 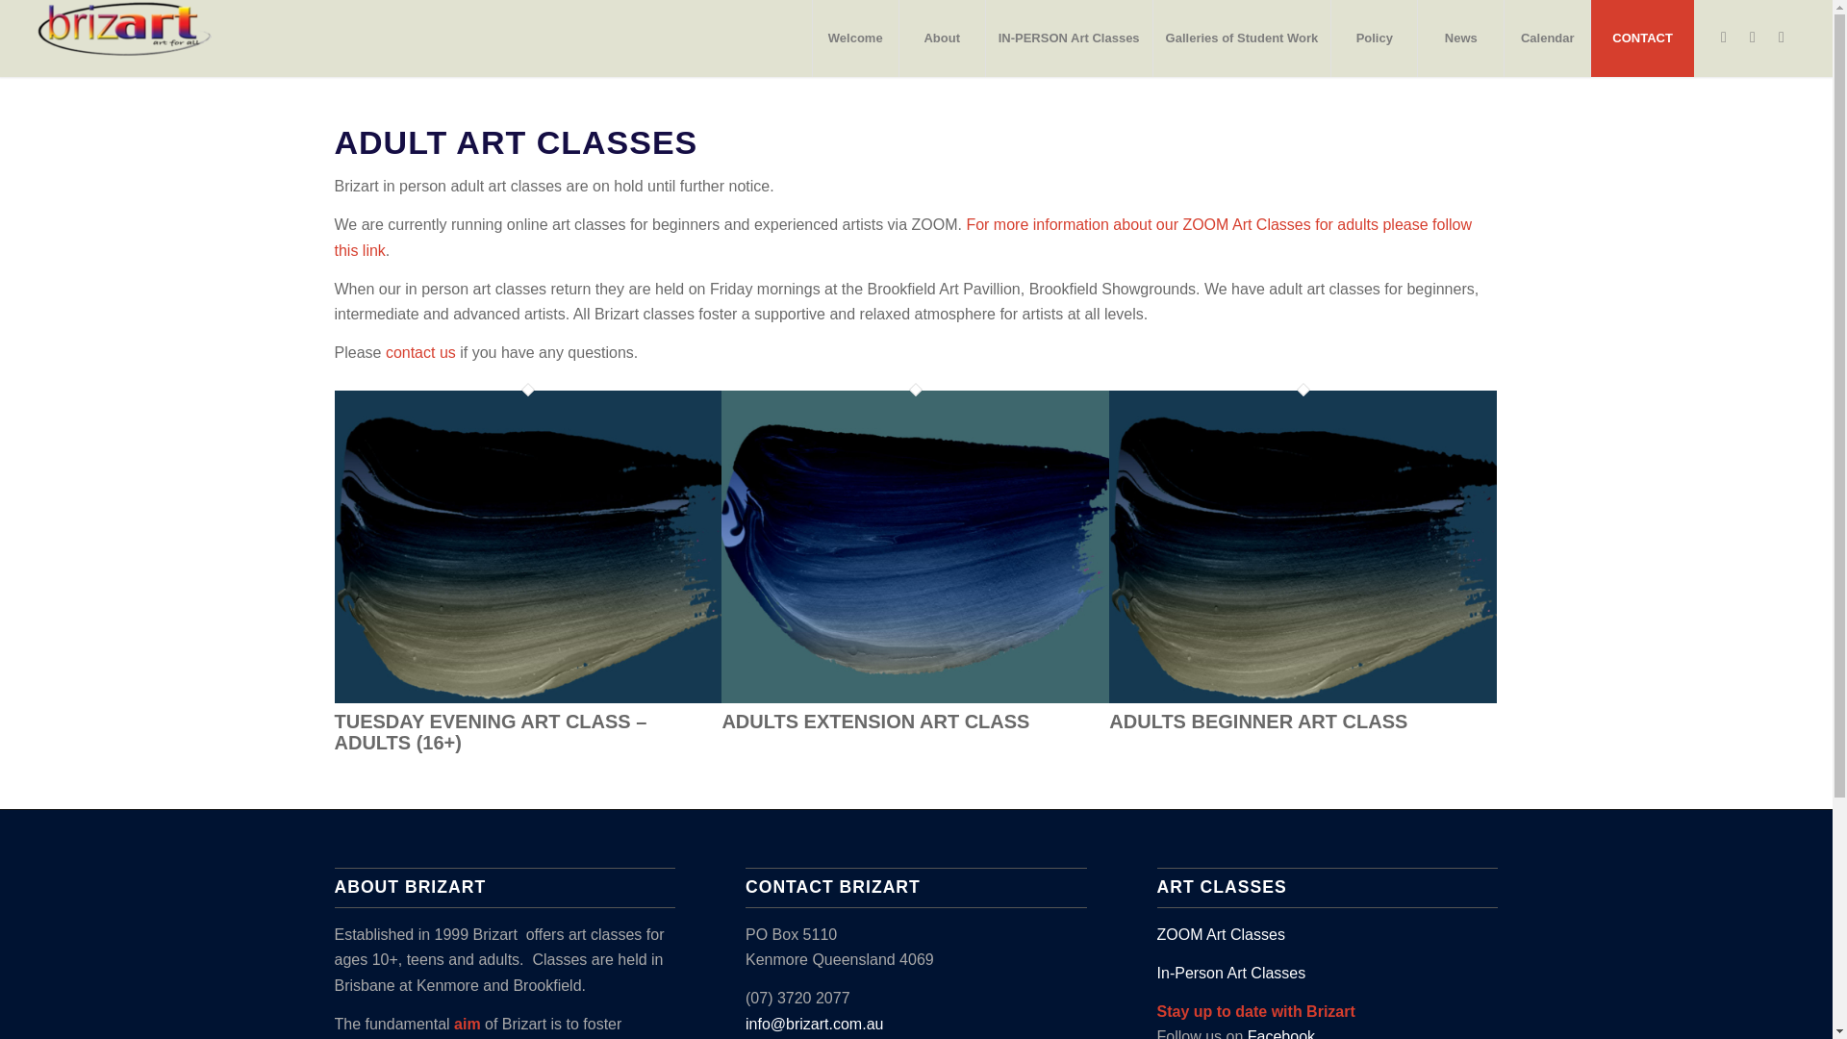 I want to click on Facebook, so click(x=1724, y=37).